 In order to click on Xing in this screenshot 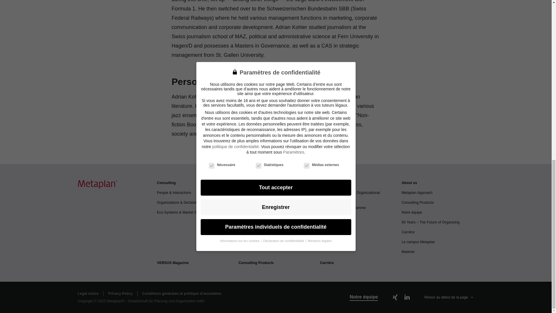, I will do `click(395, 297)`.